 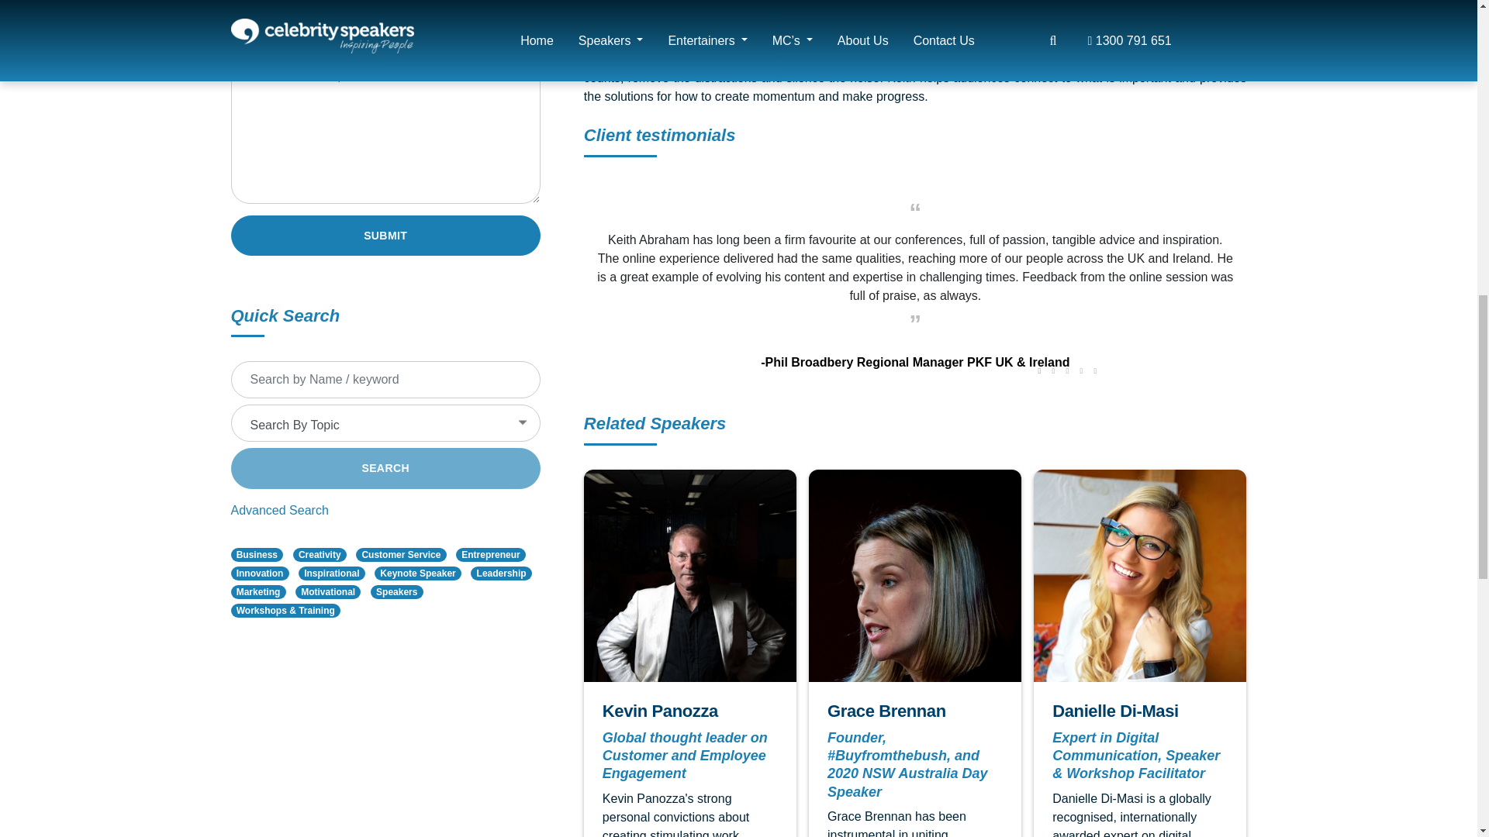 What do you see at coordinates (385, 467) in the screenshot?
I see `Search` at bounding box center [385, 467].